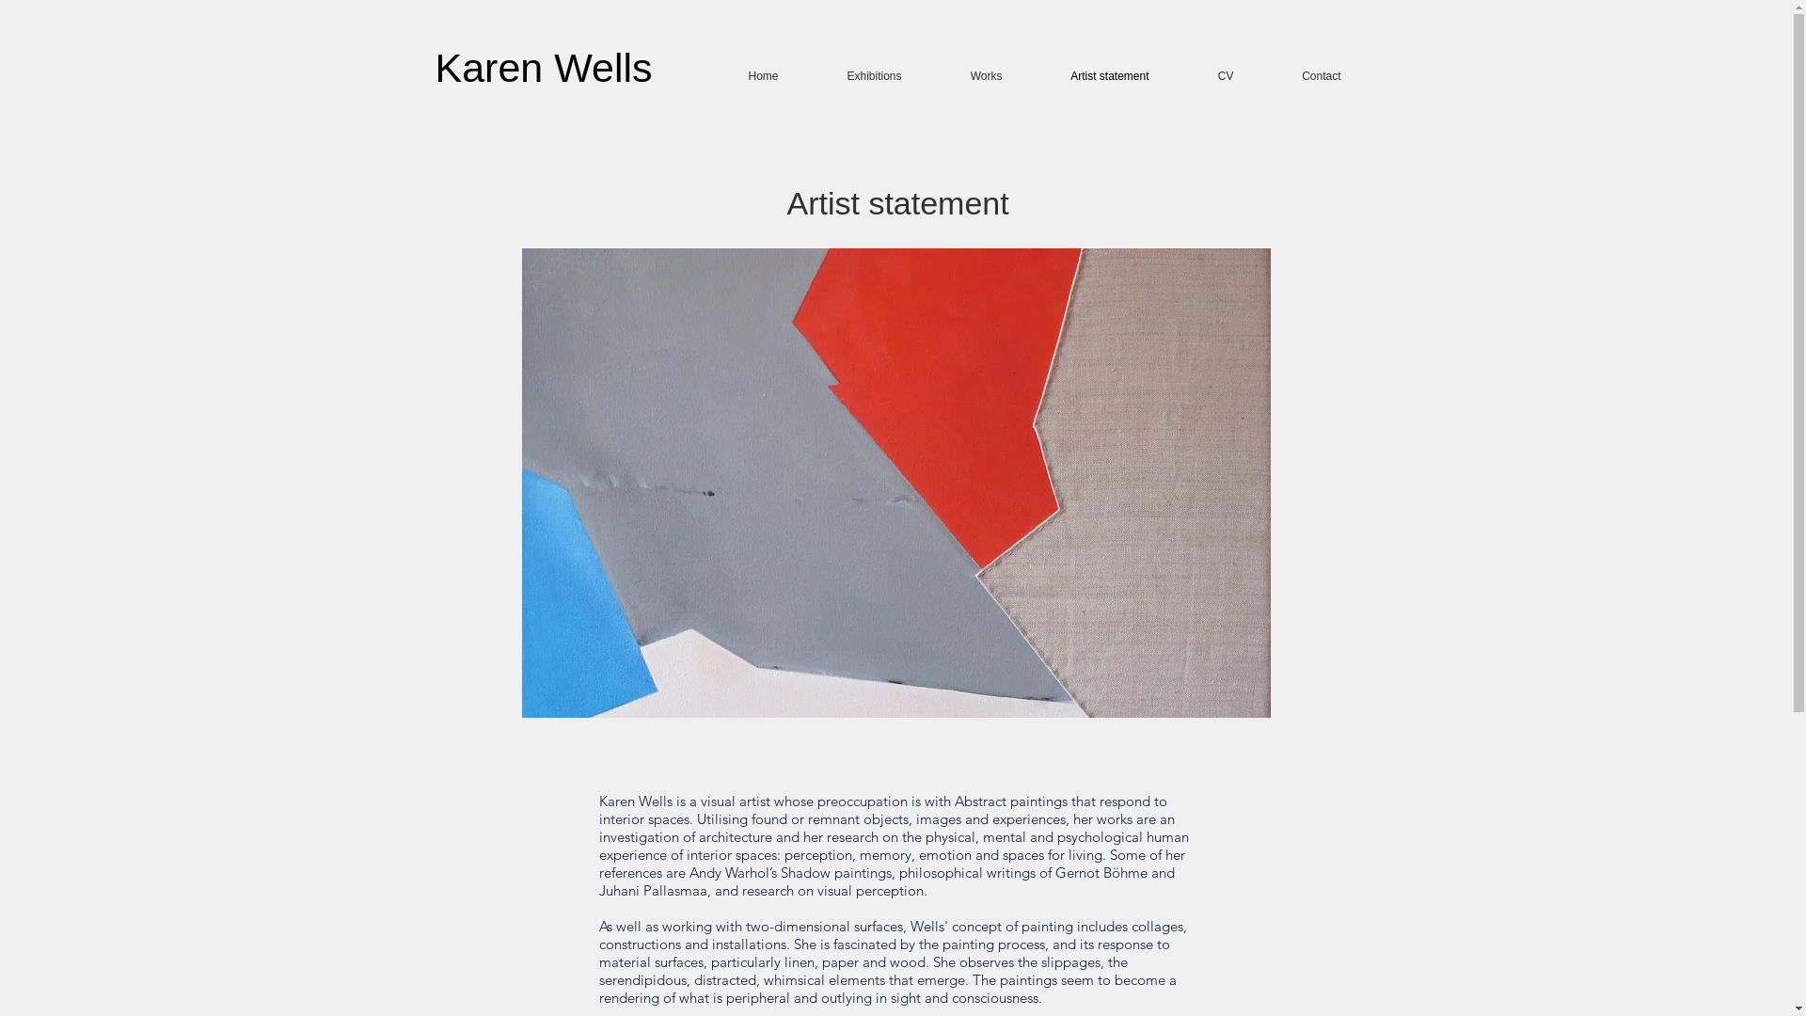 The width and height of the screenshot is (1806, 1016). What do you see at coordinates (1091, 77) in the screenshot?
I see `Artist statement` at bounding box center [1091, 77].